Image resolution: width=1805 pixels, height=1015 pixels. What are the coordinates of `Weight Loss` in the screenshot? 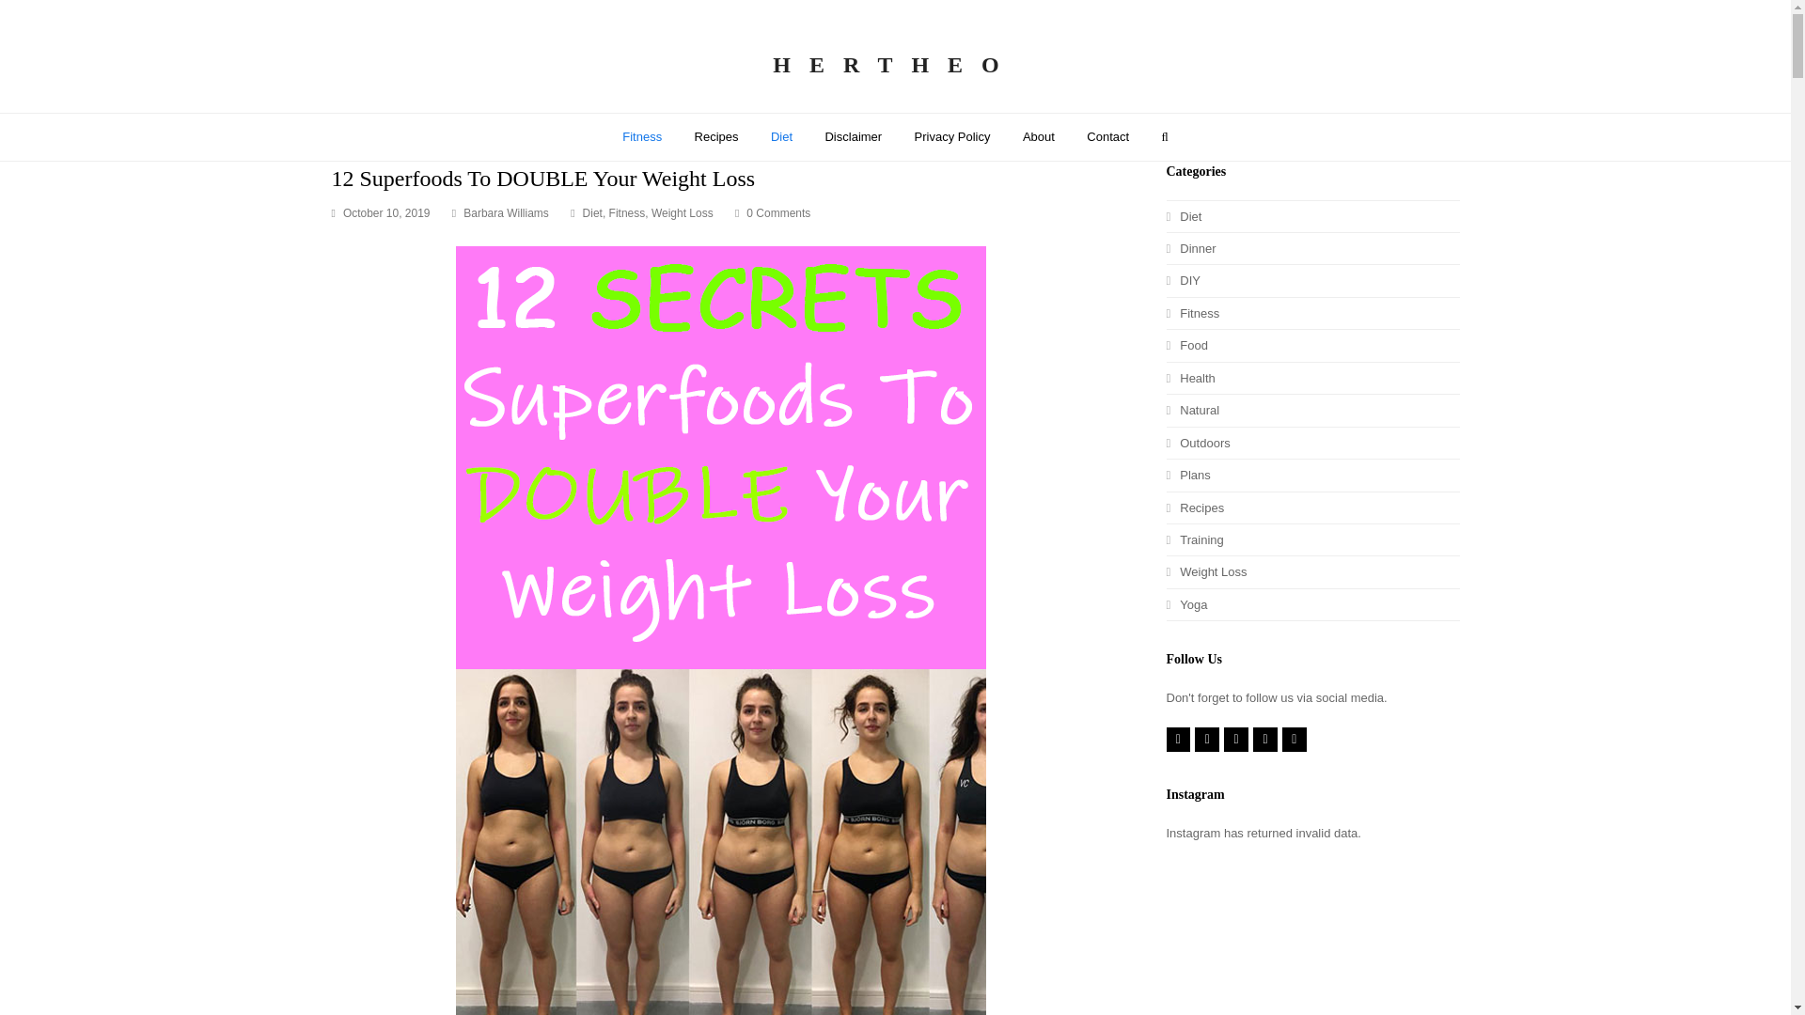 It's located at (683, 213).